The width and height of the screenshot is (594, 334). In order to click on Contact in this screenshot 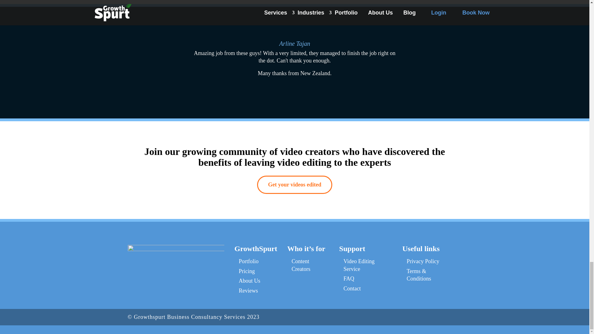, I will do `click(352, 288)`.